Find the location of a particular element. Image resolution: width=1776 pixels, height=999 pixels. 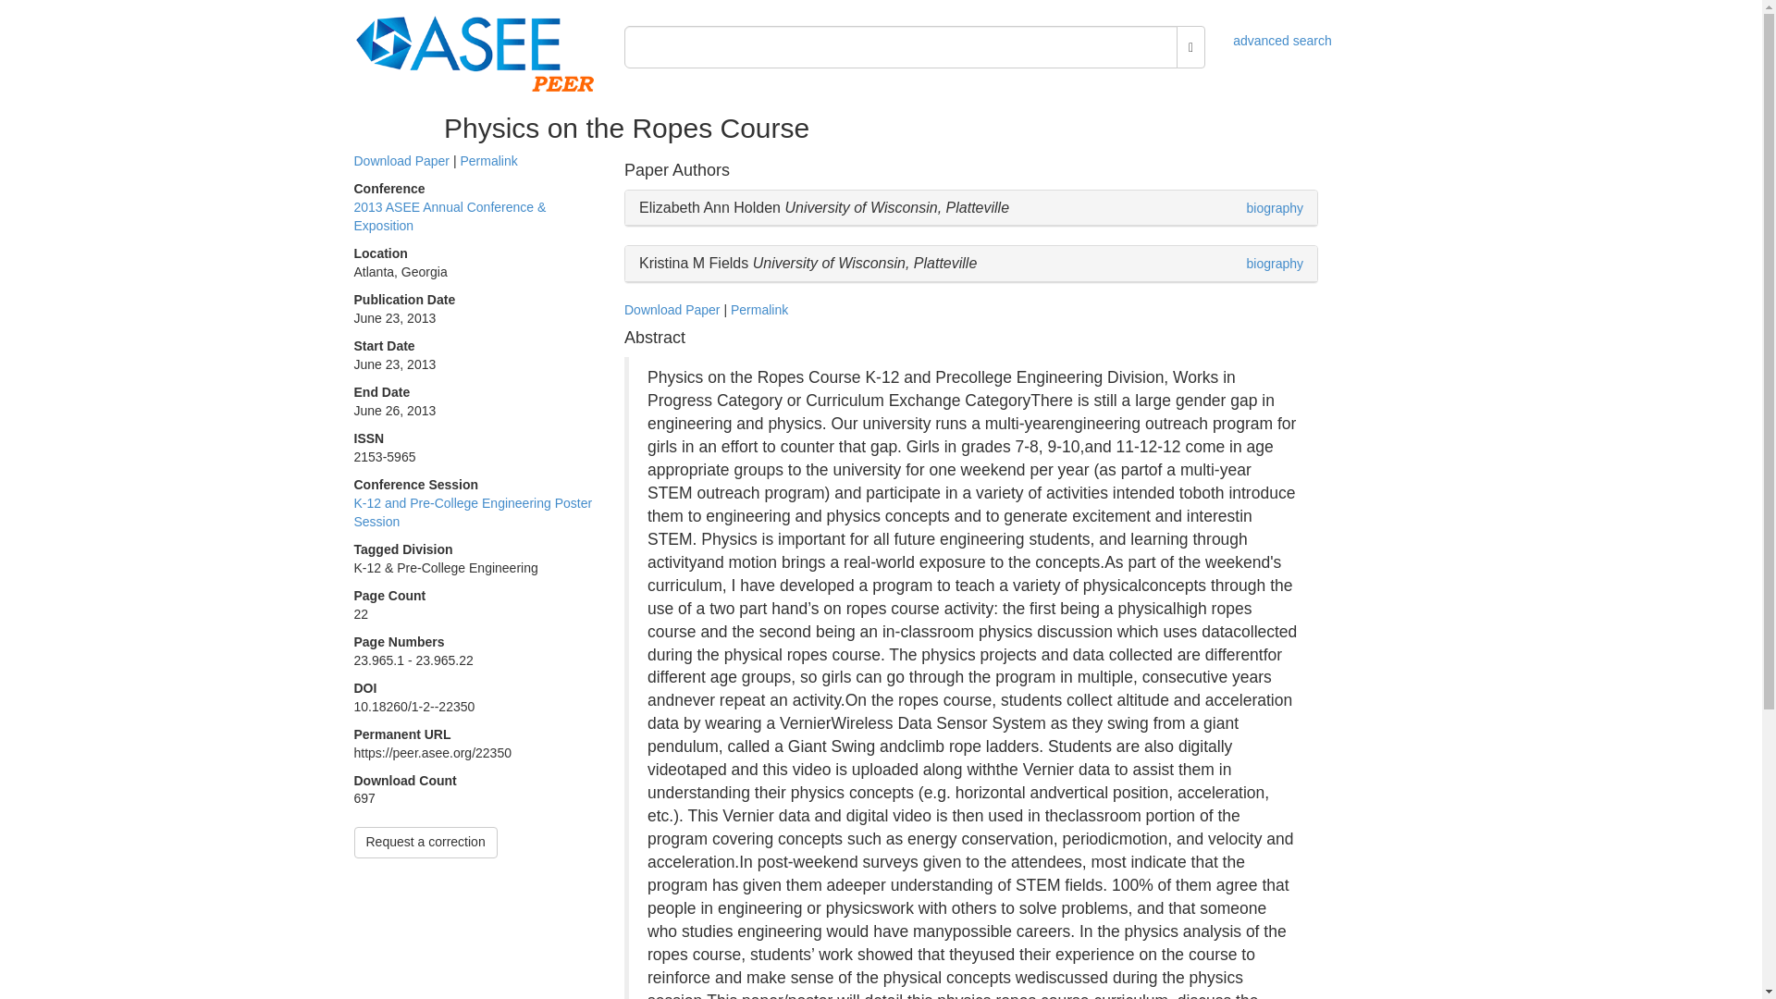

Request a correction is located at coordinates (425, 842).